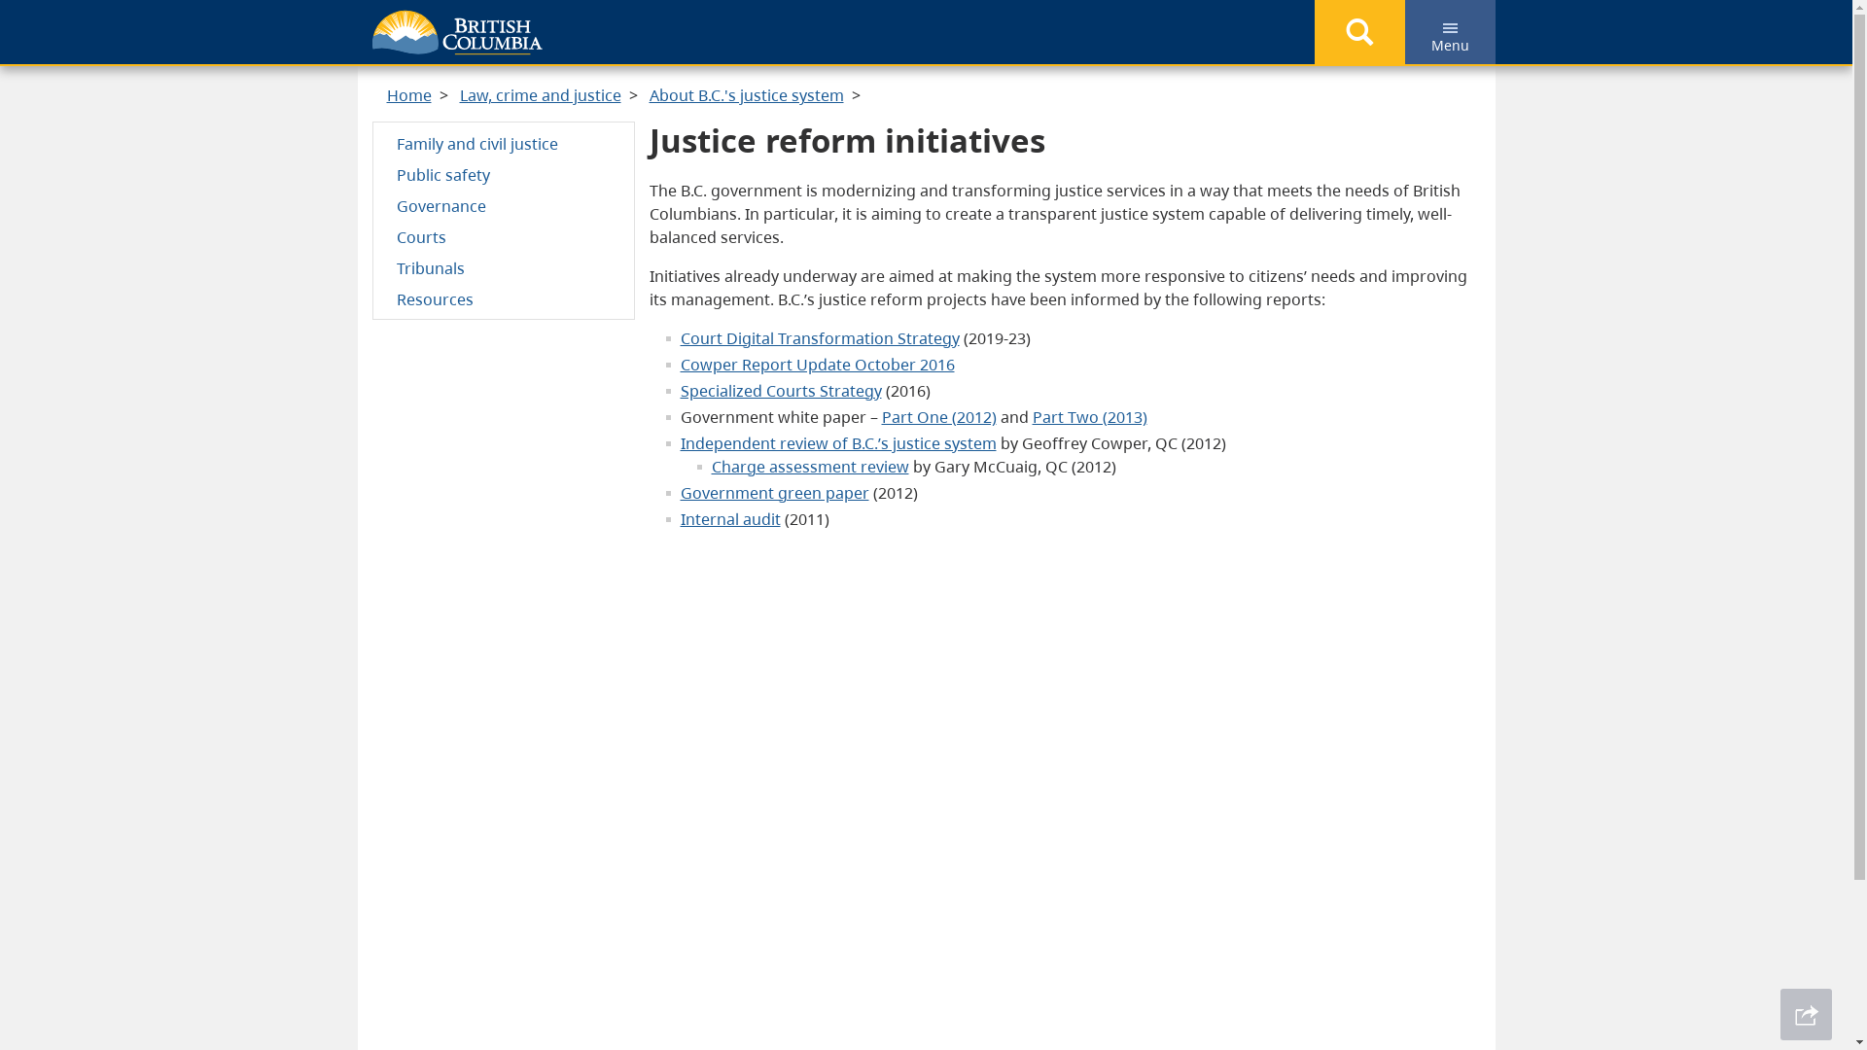 This screenshot has height=1050, width=1867. I want to click on Family and civil justice, so click(504, 143).